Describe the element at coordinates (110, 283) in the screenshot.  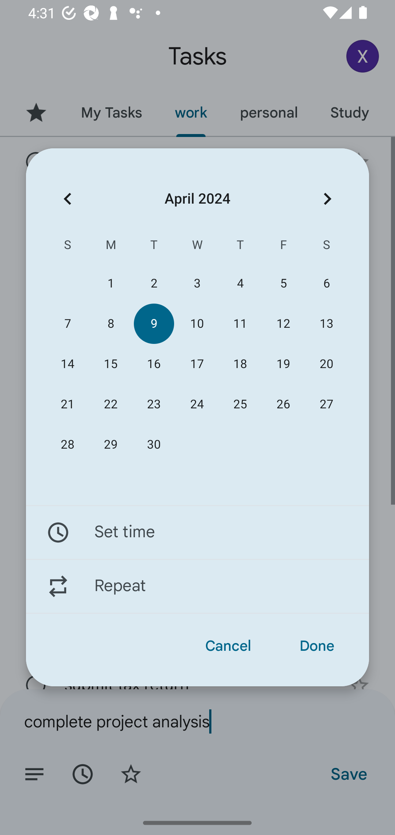
I see `1 01 April 2024` at that location.